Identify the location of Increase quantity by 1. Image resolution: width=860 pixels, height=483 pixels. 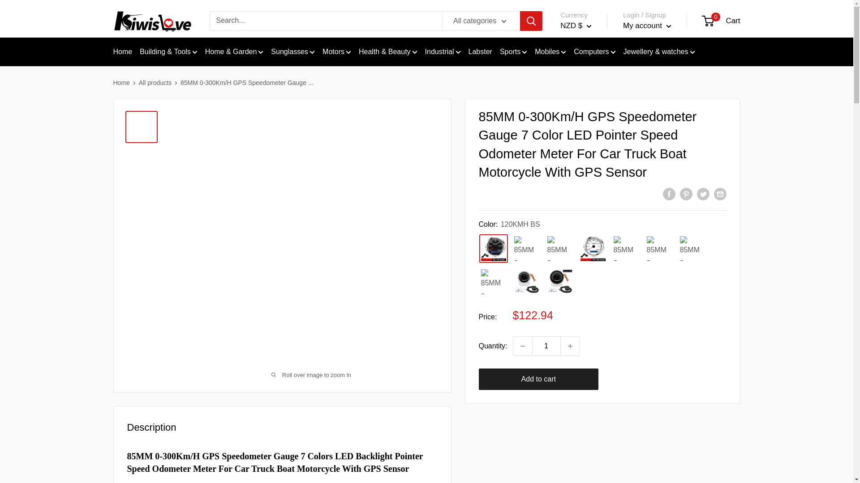
(570, 346).